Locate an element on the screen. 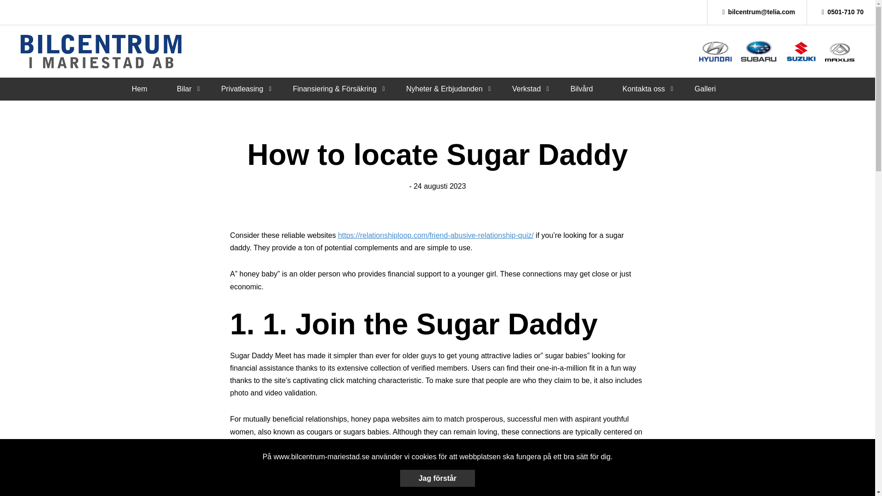 The image size is (882, 496). Hem is located at coordinates (139, 88).